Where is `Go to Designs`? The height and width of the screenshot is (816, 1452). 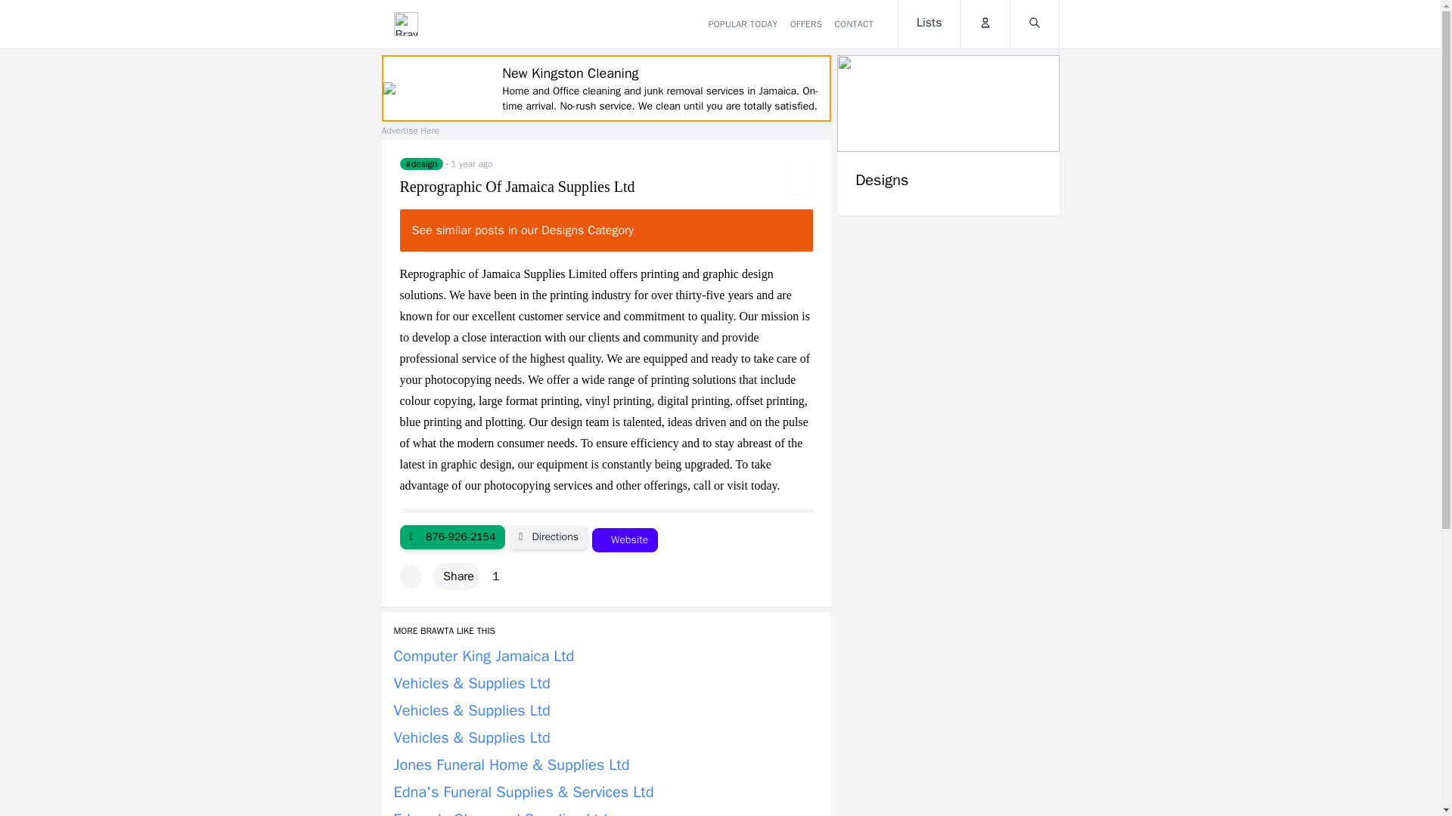 Go to Designs is located at coordinates (948, 135).